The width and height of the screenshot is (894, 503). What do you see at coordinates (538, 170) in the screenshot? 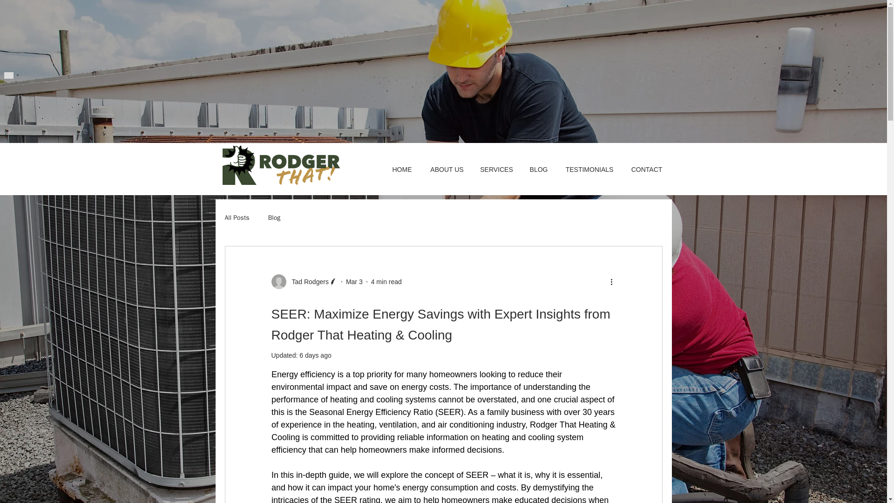
I see `BLOG` at bounding box center [538, 170].